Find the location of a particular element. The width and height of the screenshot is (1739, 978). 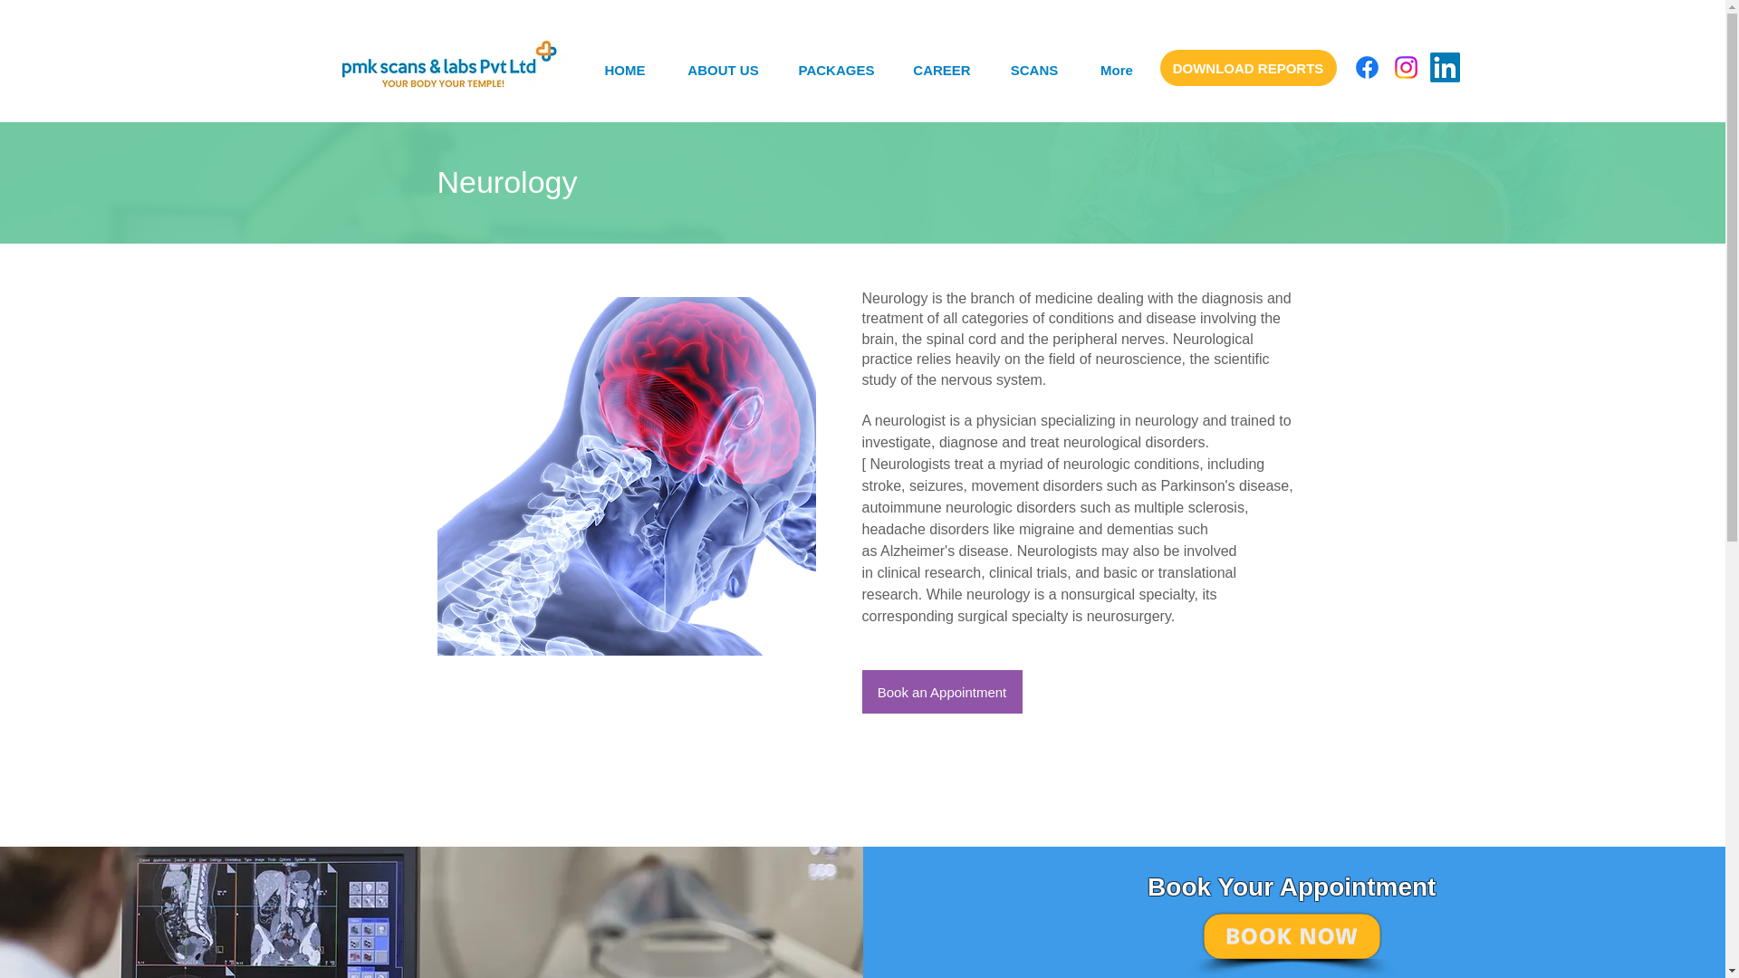

translational research is located at coordinates (1049, 583).